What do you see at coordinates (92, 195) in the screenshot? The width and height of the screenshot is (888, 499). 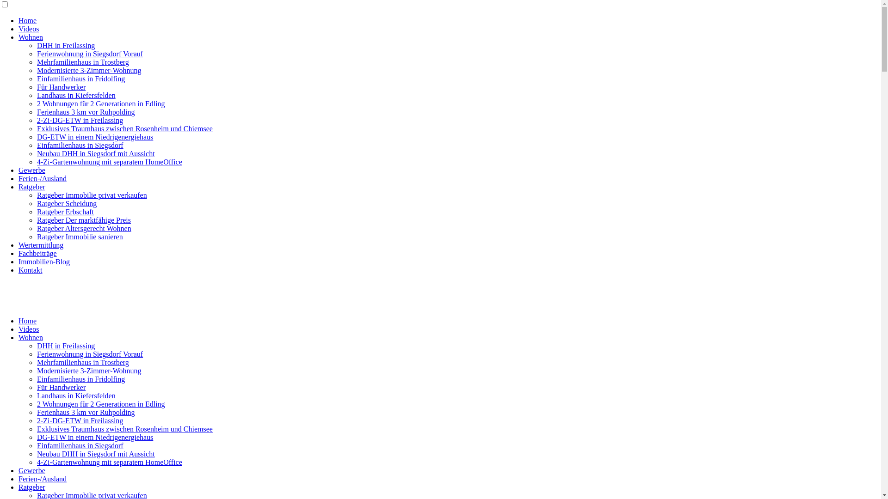 I see `Ratgeber Immobilie privat verkaufen` at bounding box center [92, 195].